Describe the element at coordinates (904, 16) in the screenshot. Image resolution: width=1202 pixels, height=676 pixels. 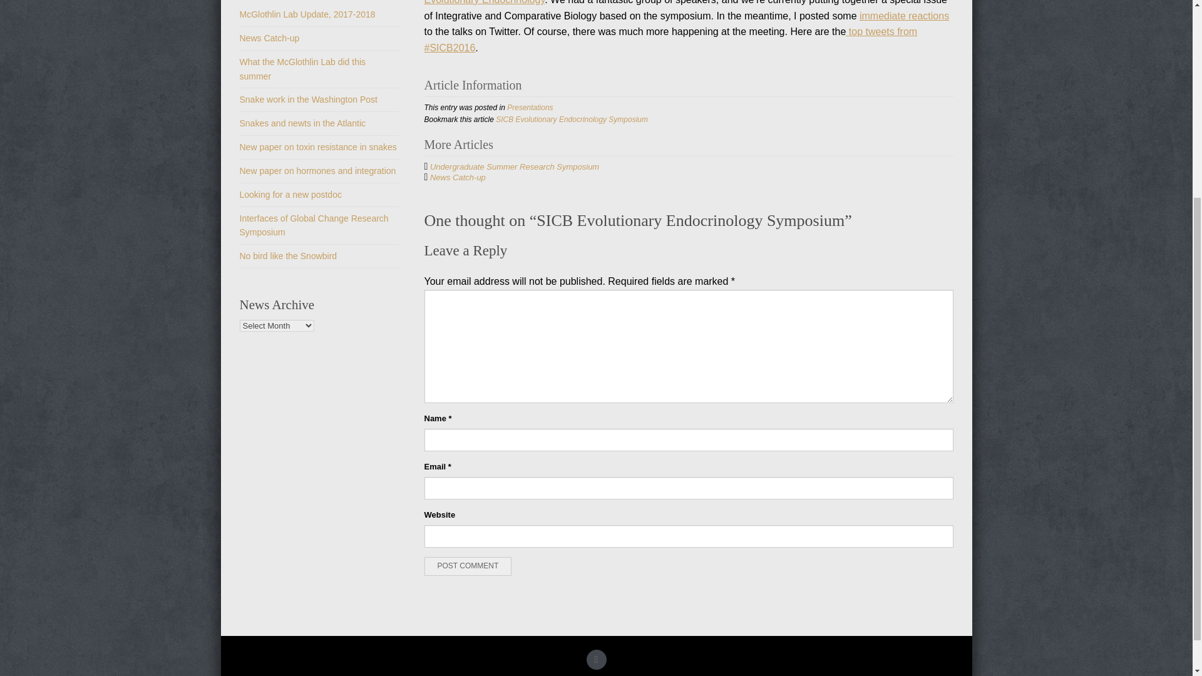
I see `immediate reactions` at that location.